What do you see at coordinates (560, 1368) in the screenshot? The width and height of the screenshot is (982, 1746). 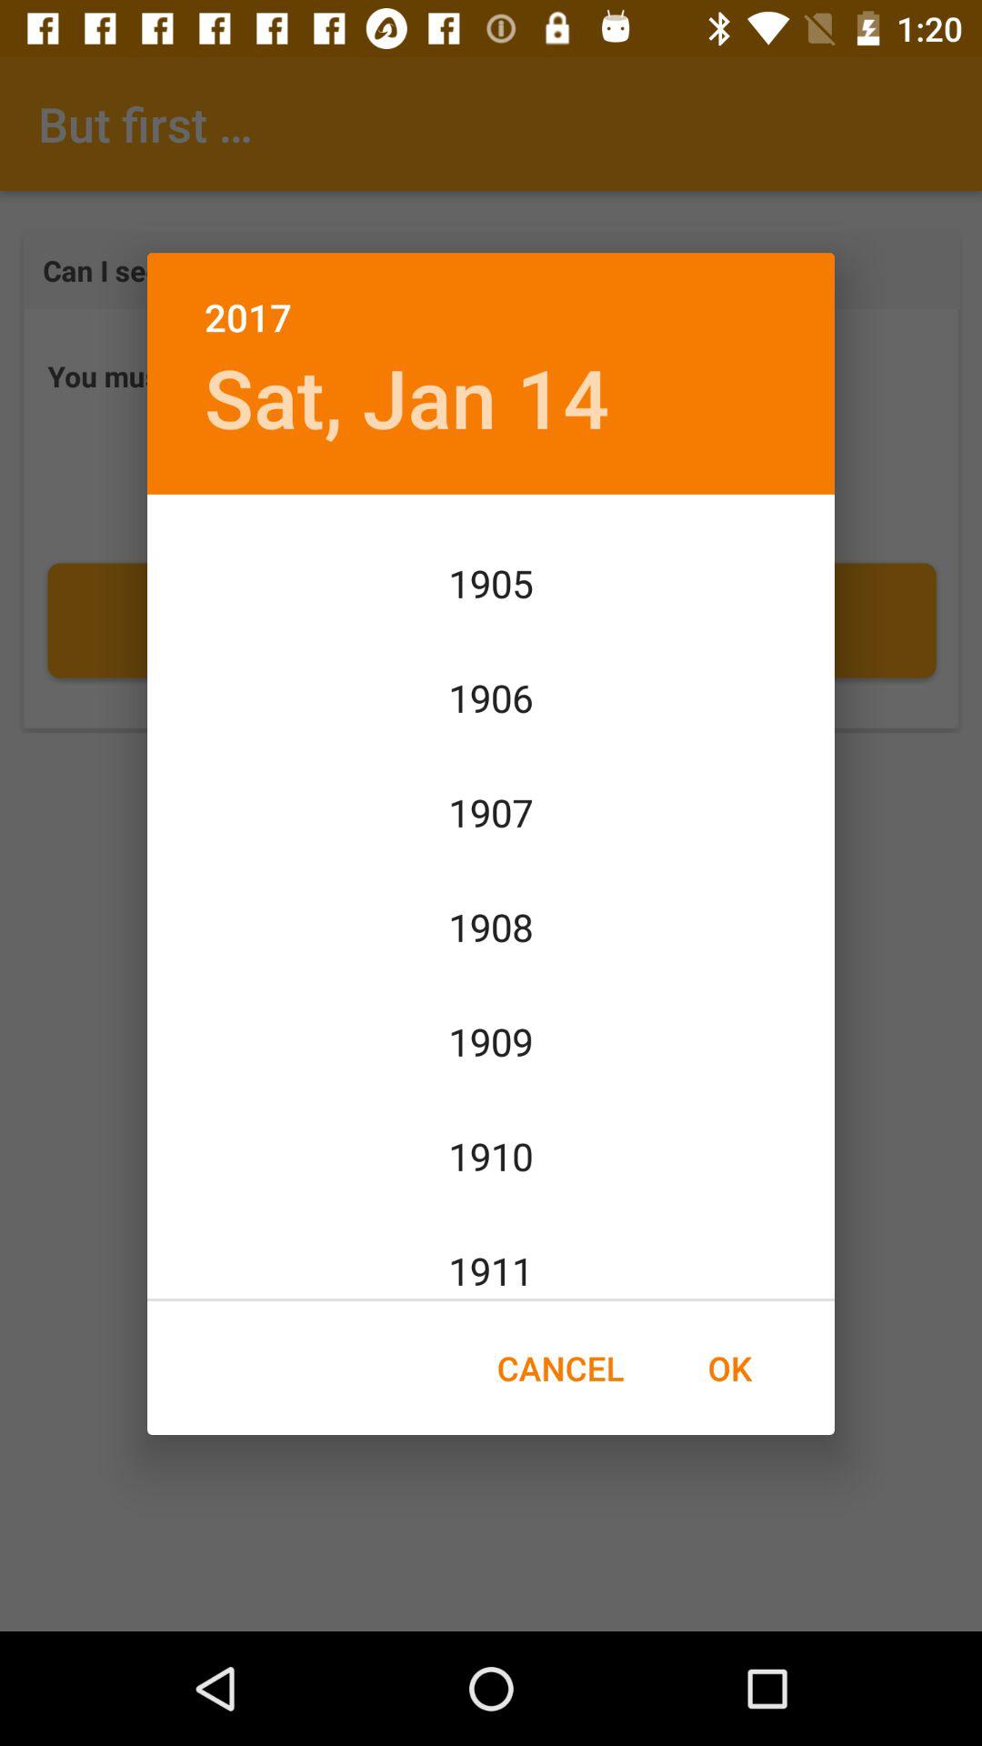 I see `open the icon next to ok item` at bounding box center [560, 1368].